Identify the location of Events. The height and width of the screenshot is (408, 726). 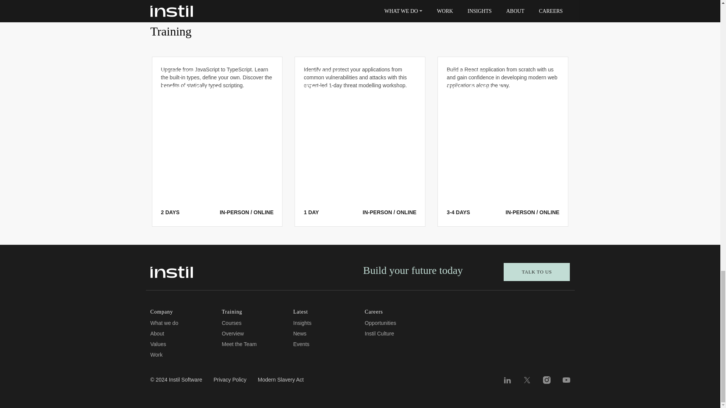
(301, 344).